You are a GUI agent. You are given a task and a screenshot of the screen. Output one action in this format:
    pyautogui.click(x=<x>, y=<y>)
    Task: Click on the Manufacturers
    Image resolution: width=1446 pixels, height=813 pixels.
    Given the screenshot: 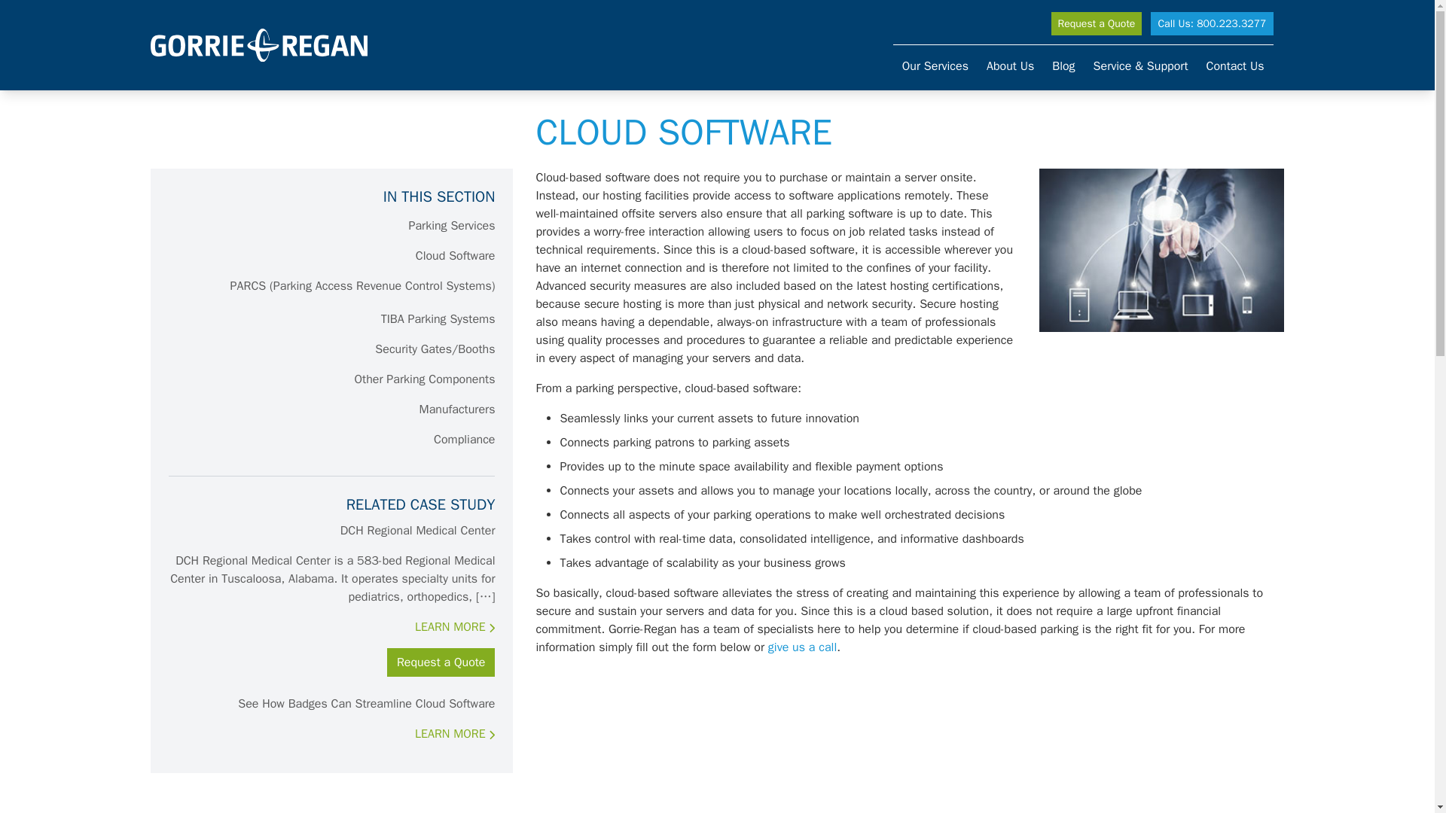 What is the action you would take?
    pyautogui.click(x=457, y=410)
    